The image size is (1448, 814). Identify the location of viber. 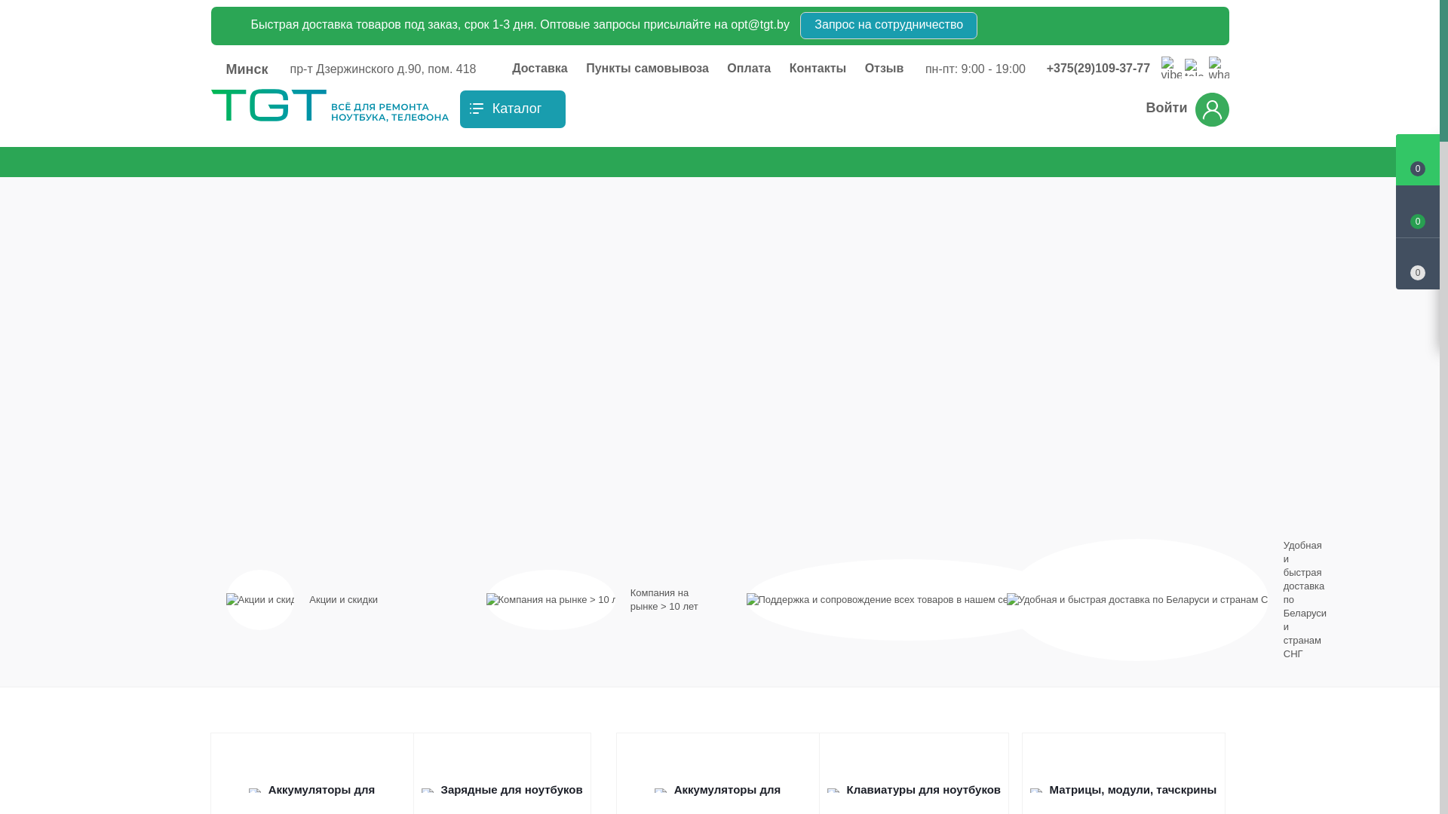
(1172, 67).